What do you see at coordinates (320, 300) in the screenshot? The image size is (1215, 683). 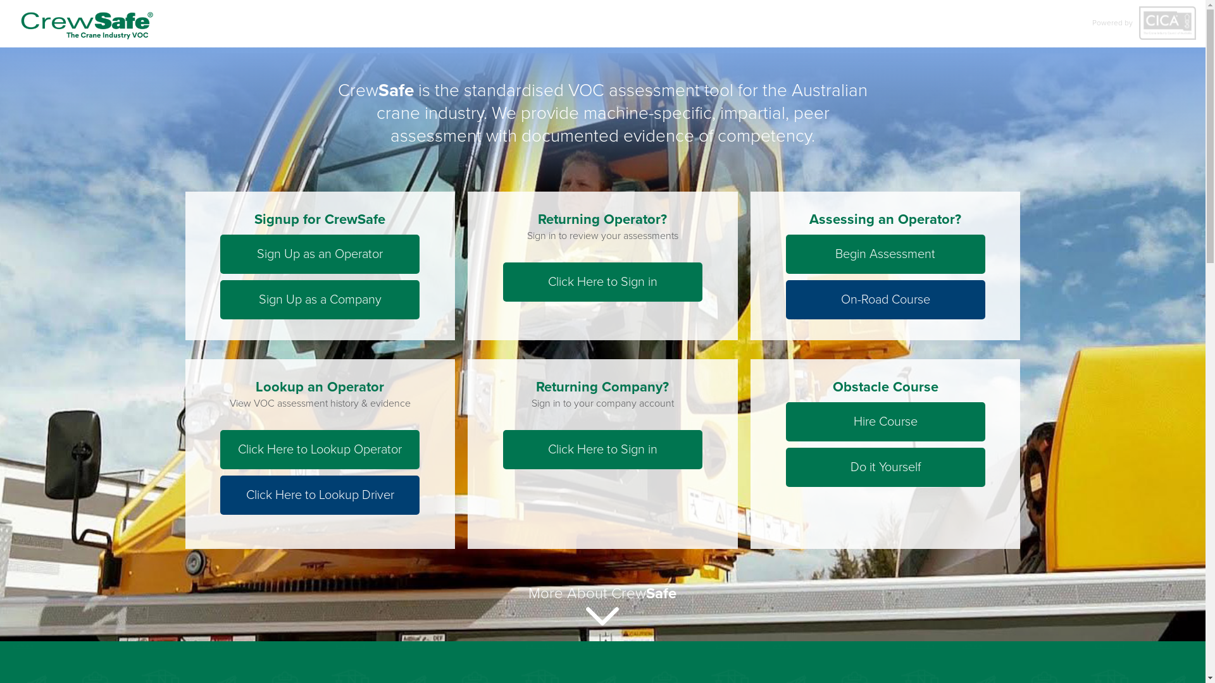 I see `Sign Up as a Company` at bounding box center [320, 300].